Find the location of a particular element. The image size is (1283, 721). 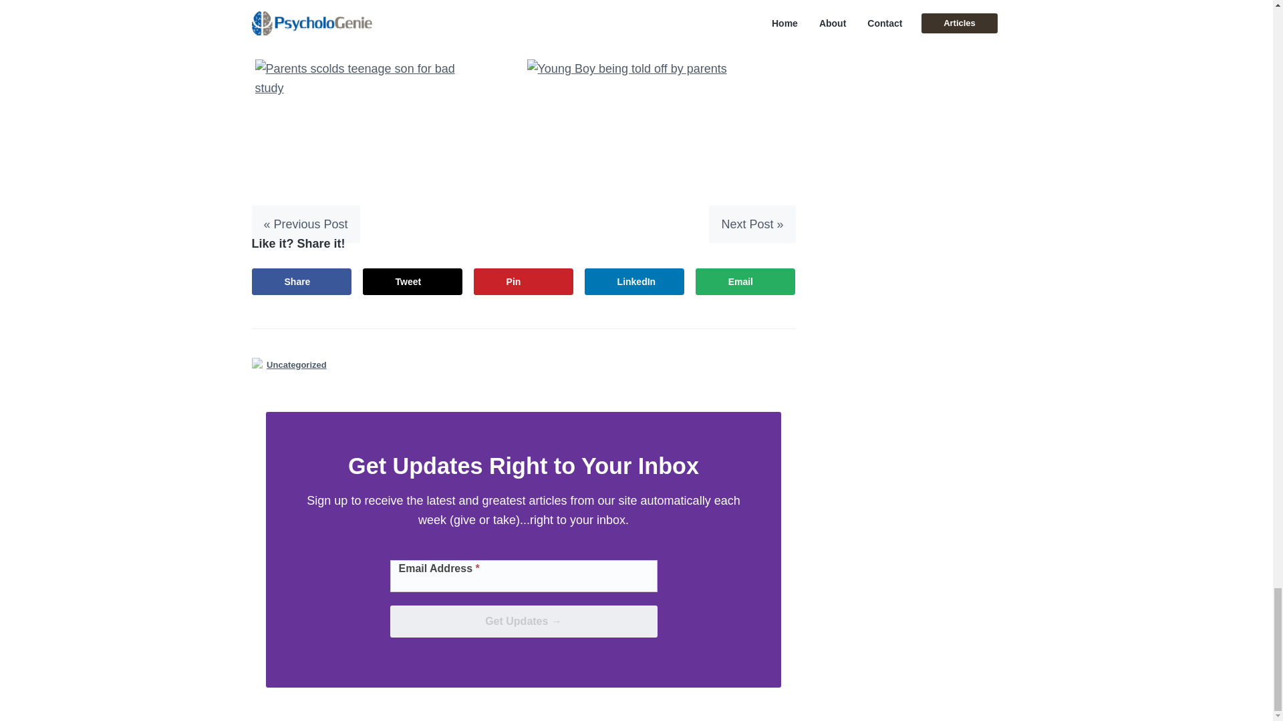

Save to Pinterest is located at coordinates (523, 281).